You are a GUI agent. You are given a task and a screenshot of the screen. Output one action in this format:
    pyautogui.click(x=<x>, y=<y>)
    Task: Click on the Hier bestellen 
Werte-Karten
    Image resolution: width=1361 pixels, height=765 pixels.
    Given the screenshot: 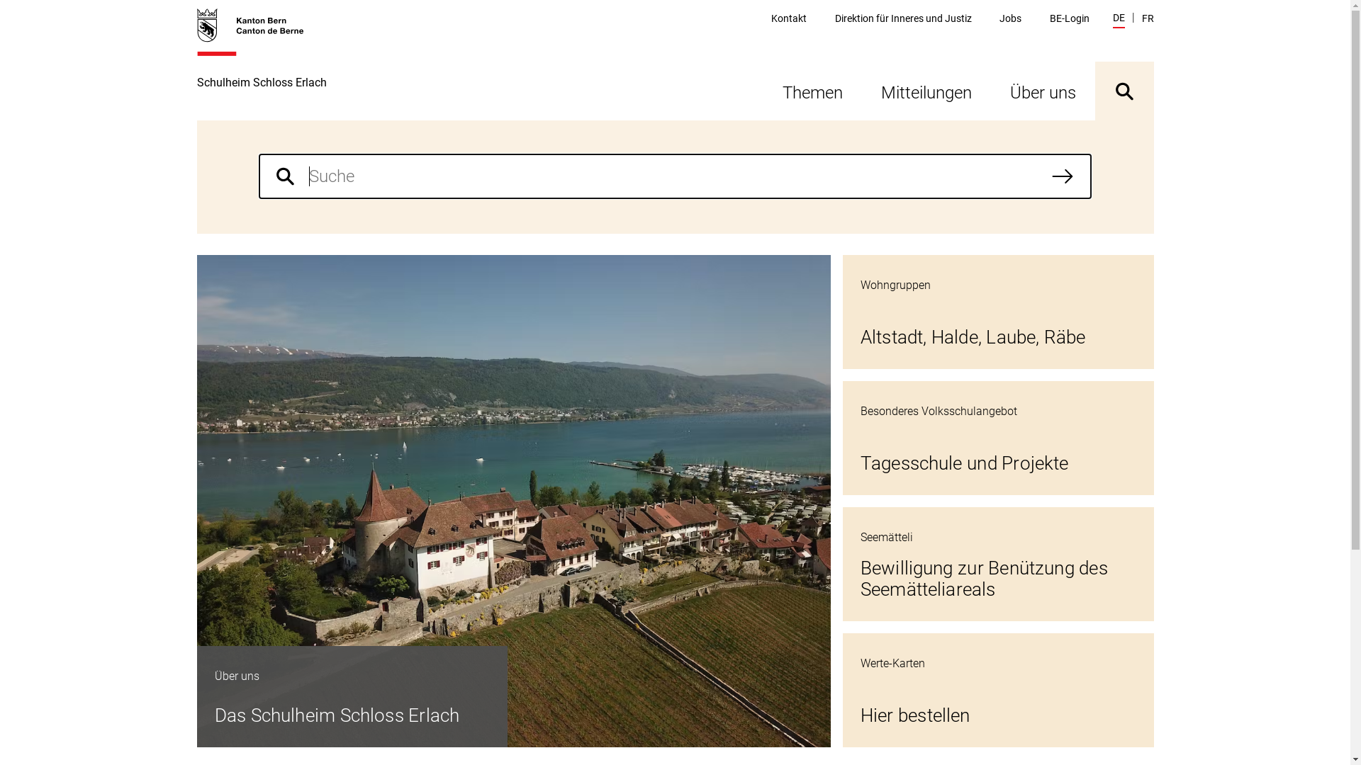 What is the action you would take?
    pyautogui.click(x=998, y=690)
    